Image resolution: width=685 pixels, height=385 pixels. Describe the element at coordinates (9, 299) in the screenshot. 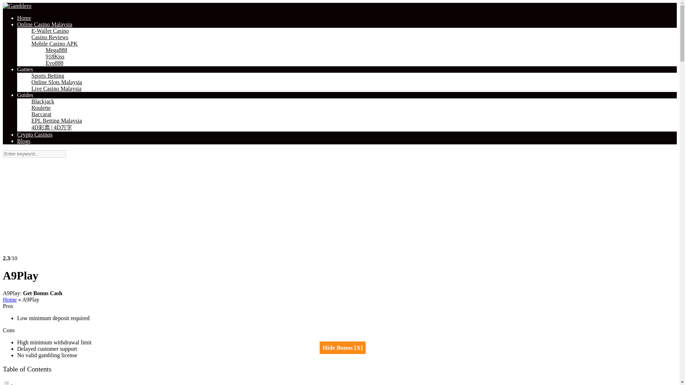

I see `Home` at that location.